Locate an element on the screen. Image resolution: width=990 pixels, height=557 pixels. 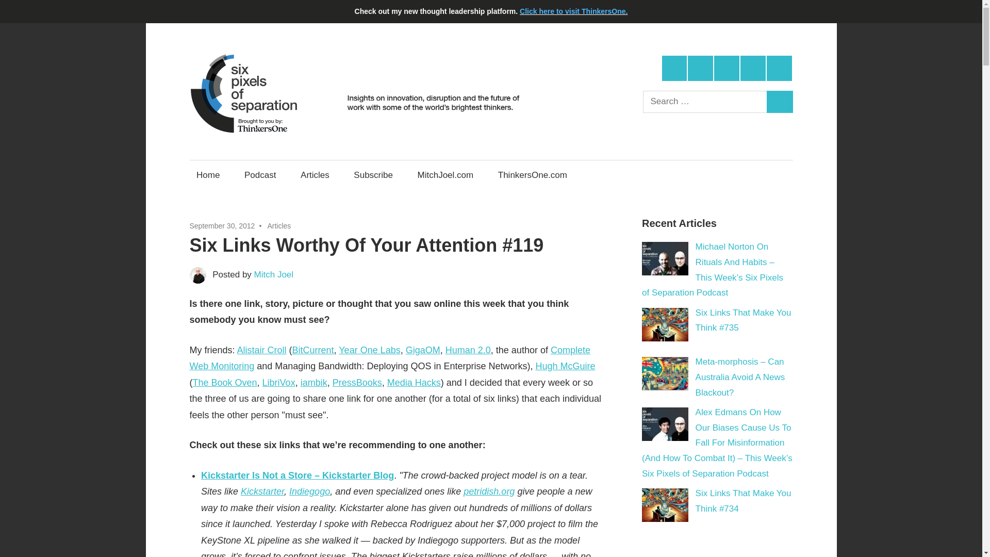
petridish.org is located at coordinates (489, 491).